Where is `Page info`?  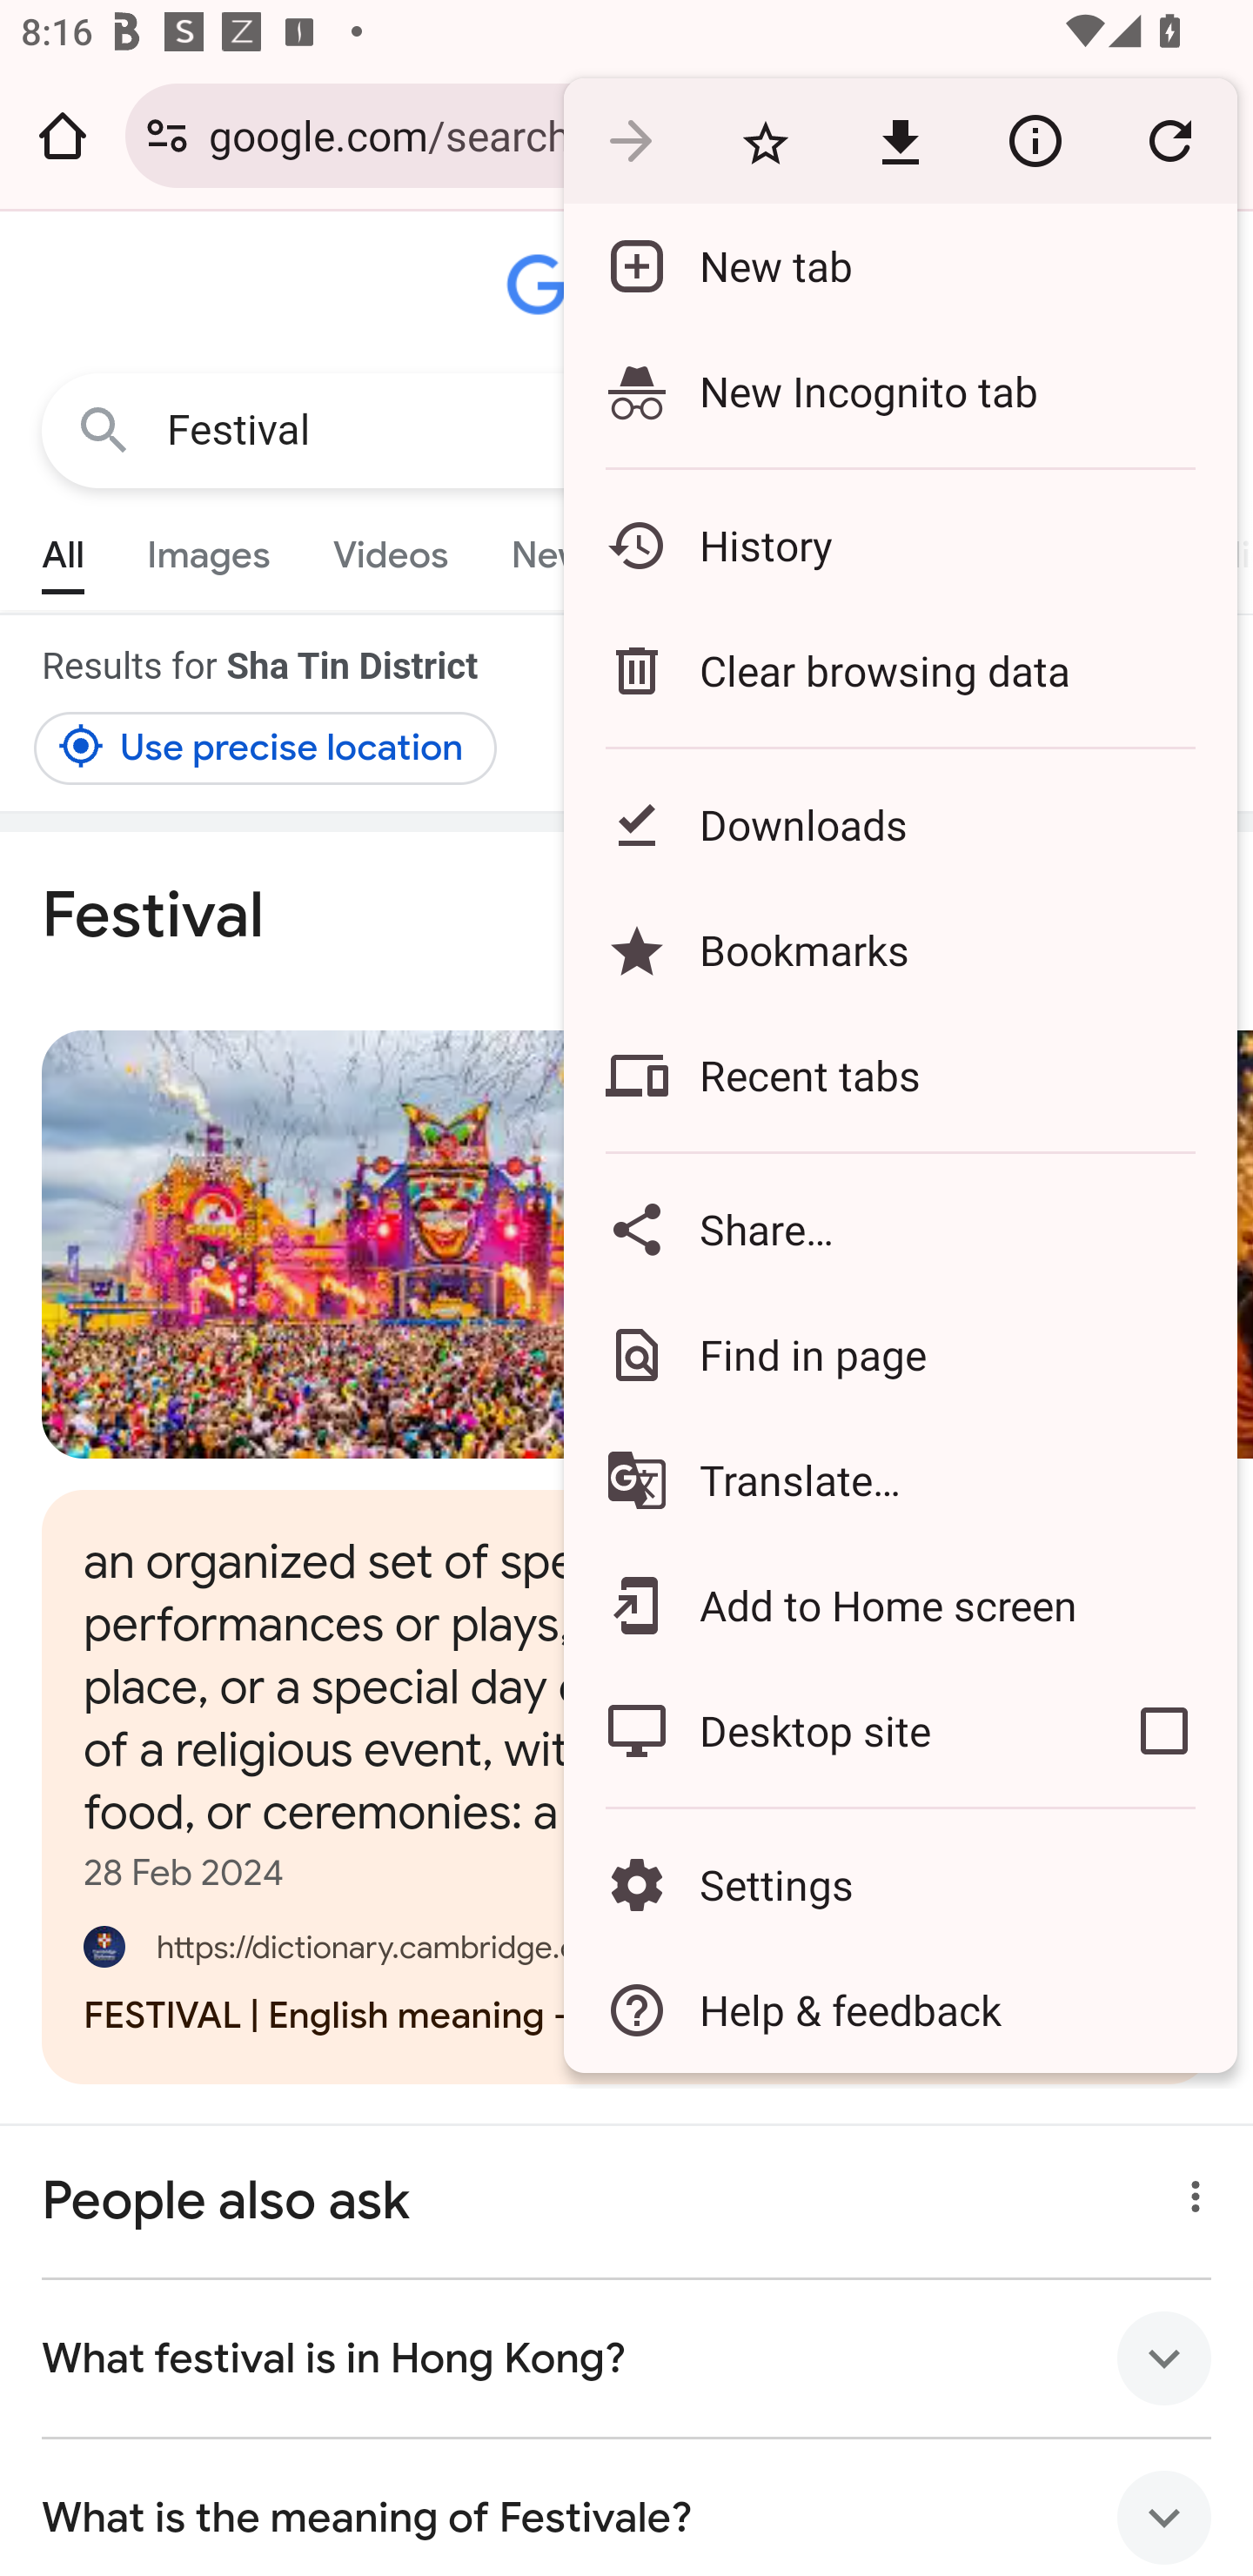
Page info is located at coordinates (1035, 139).